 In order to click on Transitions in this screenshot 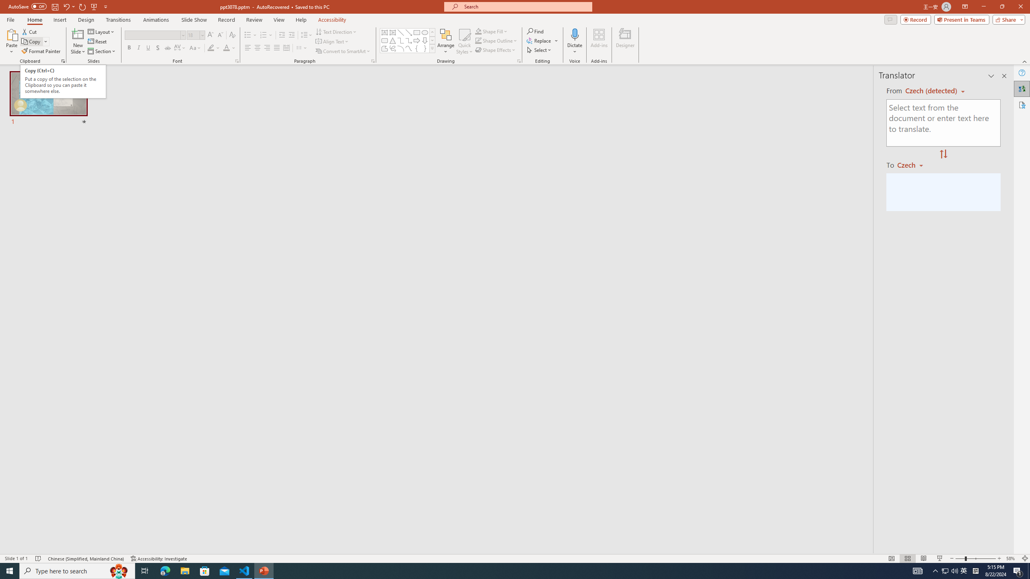, I will do `click(118, 20)`.